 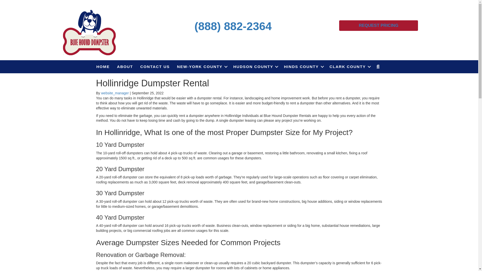 What do you see at coordinates (125, 66) in the screenshot?
I see `ABOUT` at bounding box center [125, 66].